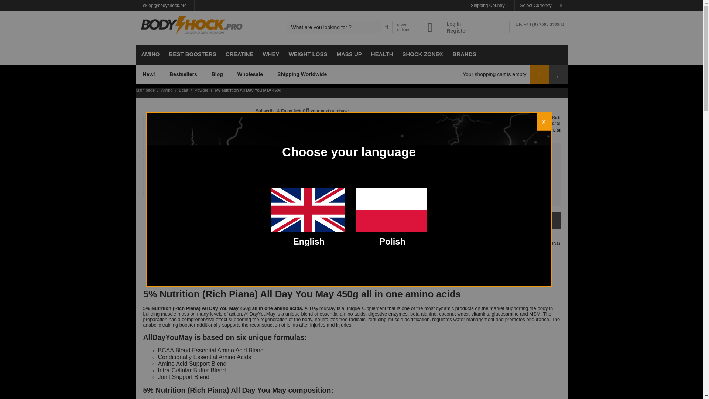  Describe the element at coordinates (191, 55) in the screenshot. I see `Best Boosters` at that location.